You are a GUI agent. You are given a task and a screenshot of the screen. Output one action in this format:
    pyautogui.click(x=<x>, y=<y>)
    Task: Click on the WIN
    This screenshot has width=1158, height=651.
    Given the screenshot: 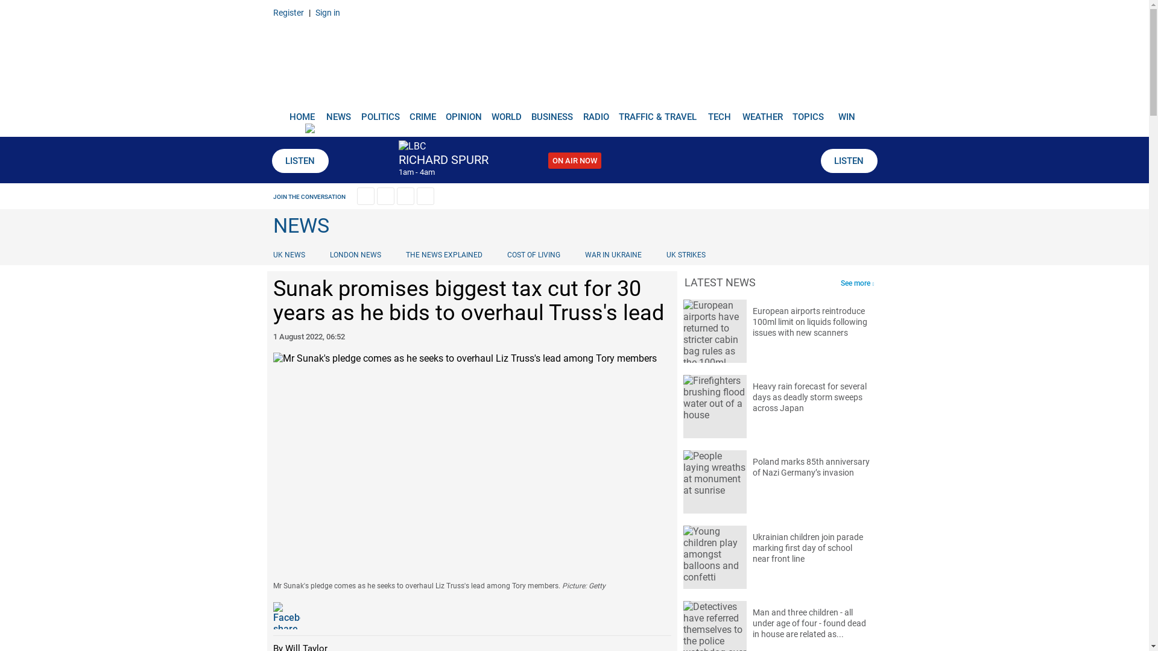 What is the action you would take?
    pyautogui.click(x=847, y=112)
    